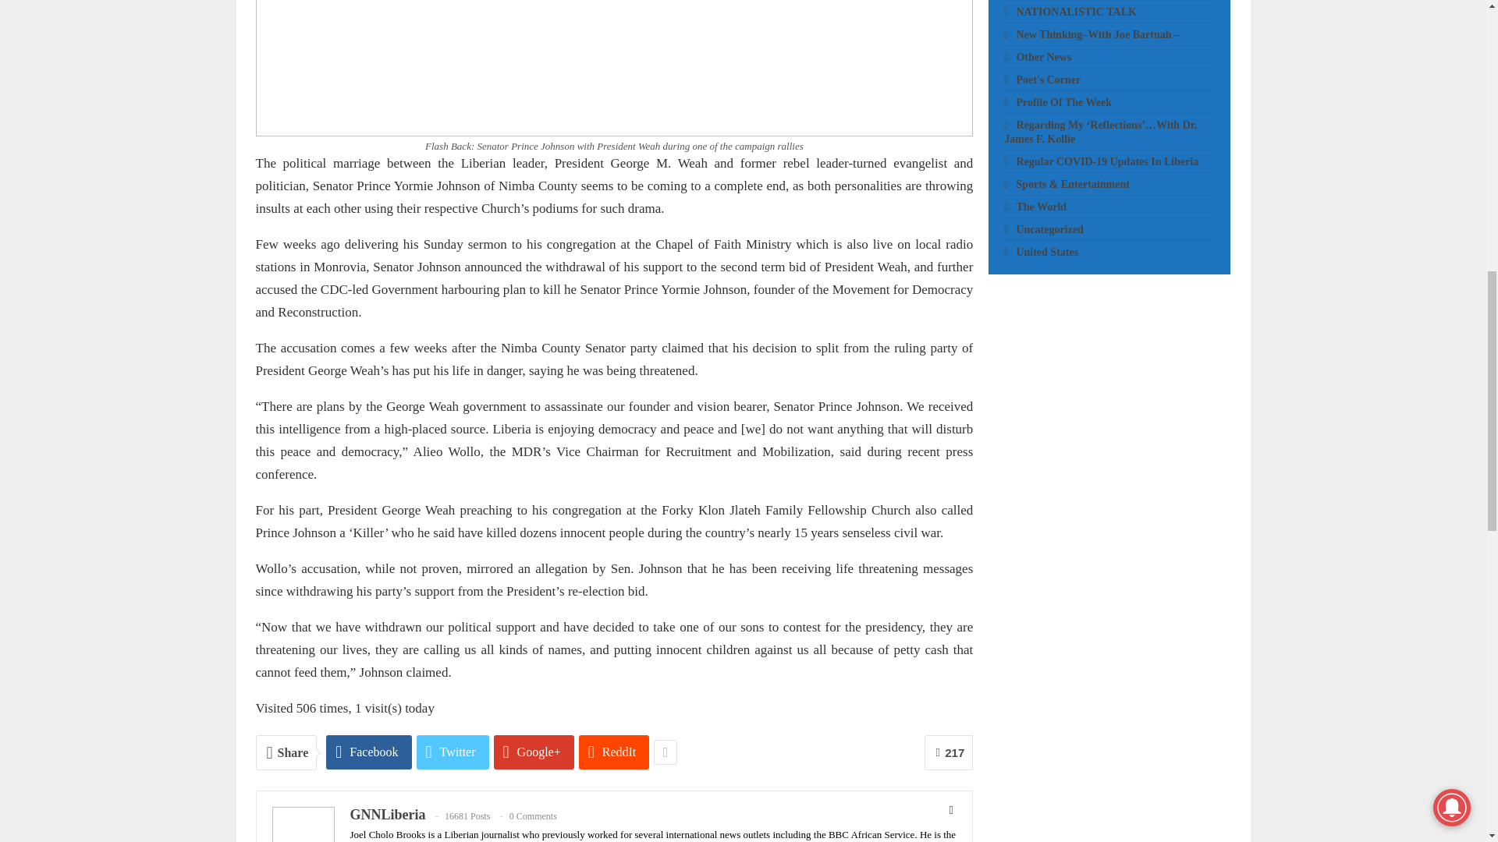 This screenshot has height=842, width=1498. I want to click on ReddIt, so click(614, 752).